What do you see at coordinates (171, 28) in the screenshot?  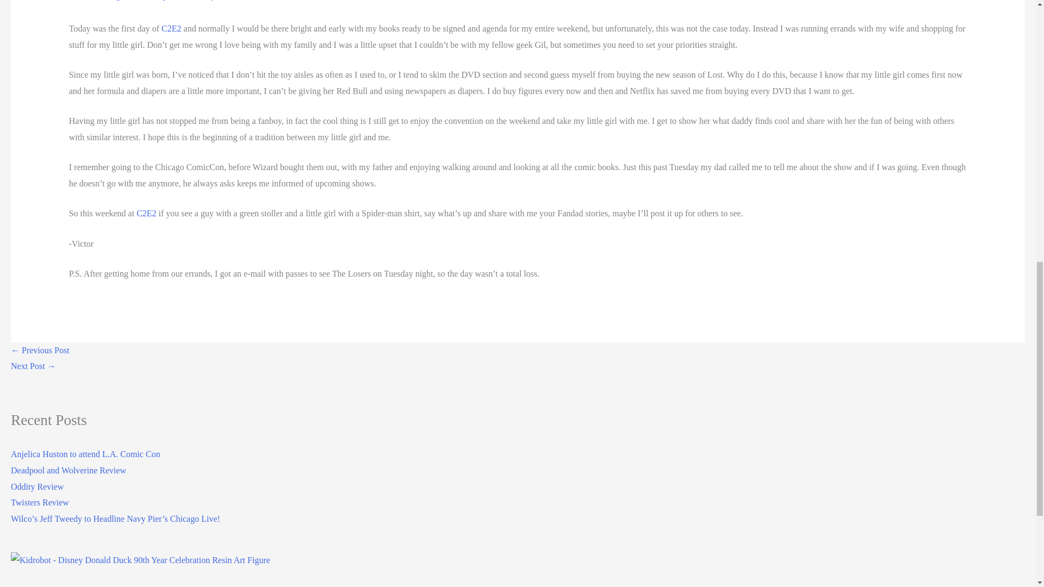 I see `C2E2` at bounding box center [171, 28].